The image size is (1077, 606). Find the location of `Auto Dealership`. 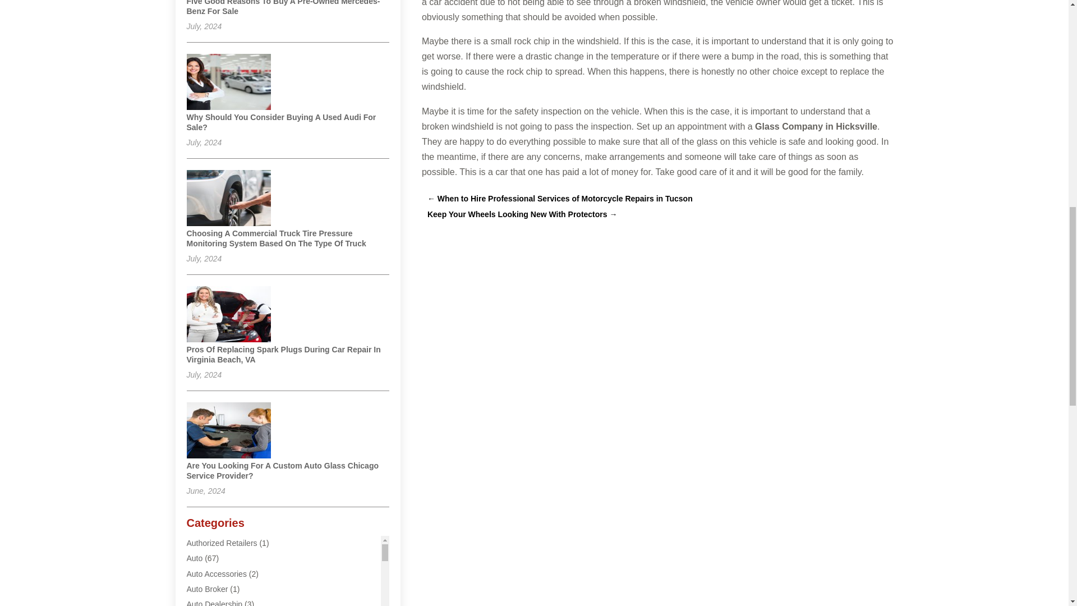

Auto Dealership is located at coordinates (214, 603).